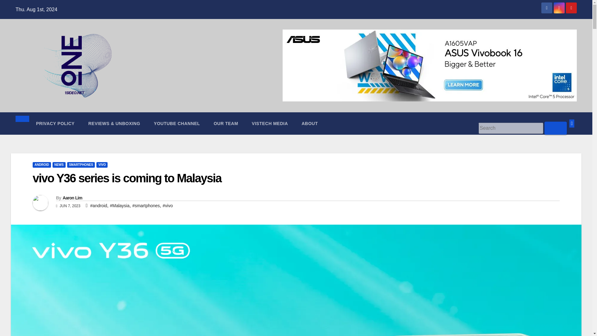 This screenshot has width=597, height=336. What do you see at coordinates (72, 198) in the screenshot?
I see `Aaron Lim` at bounding box center [72, 198].